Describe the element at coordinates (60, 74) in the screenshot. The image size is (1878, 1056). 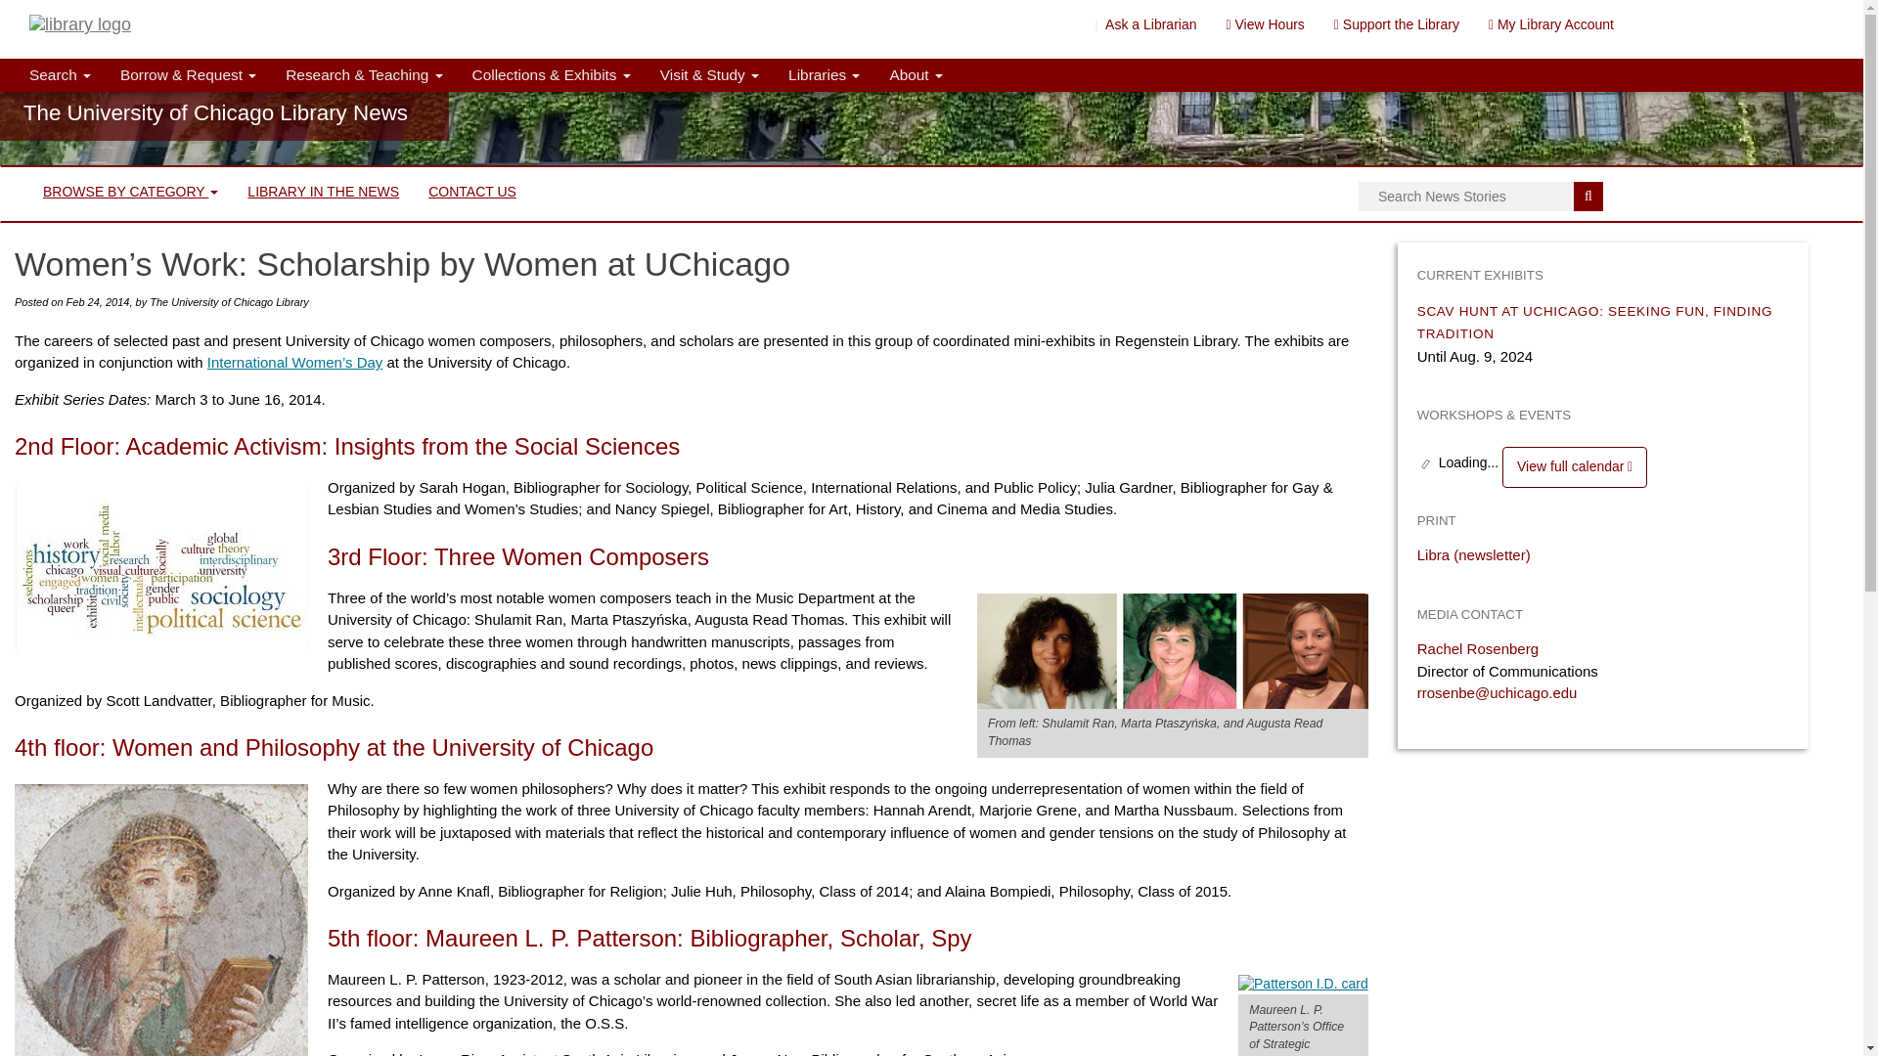
I see `Search` at that location.